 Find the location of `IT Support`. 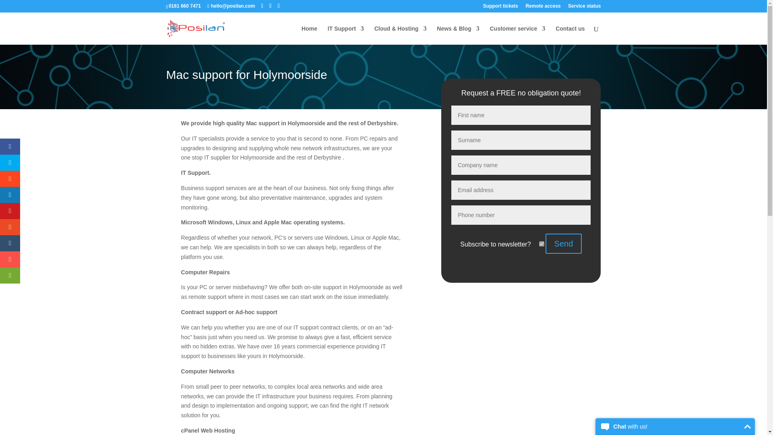

IT Support is located at coordinates (346, 35).